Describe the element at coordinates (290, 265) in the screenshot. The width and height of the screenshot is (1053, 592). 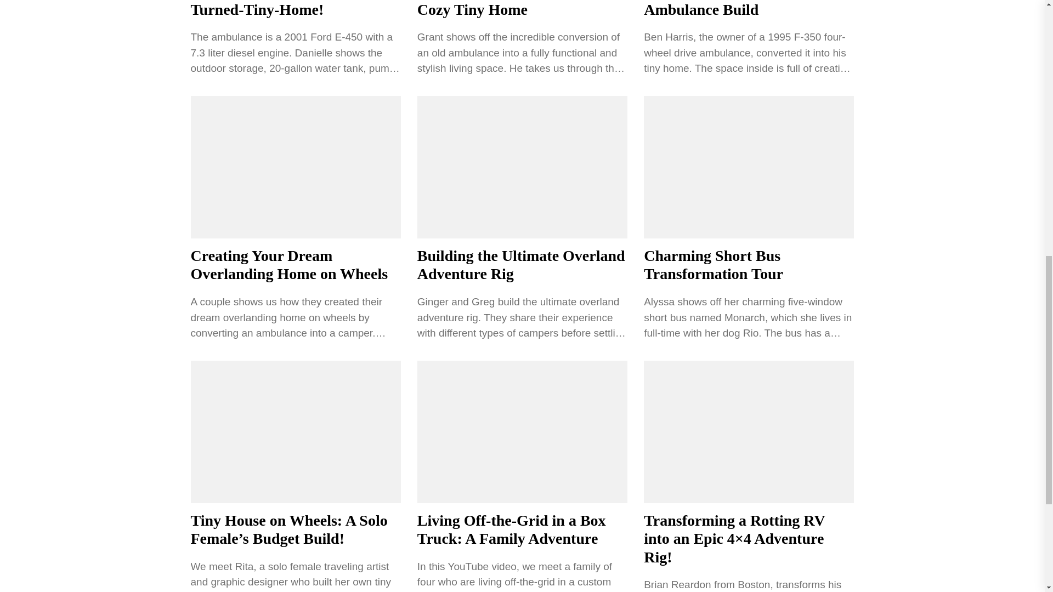
I see `Creating Your Dream Overlanding Home on Wheels` at that location.